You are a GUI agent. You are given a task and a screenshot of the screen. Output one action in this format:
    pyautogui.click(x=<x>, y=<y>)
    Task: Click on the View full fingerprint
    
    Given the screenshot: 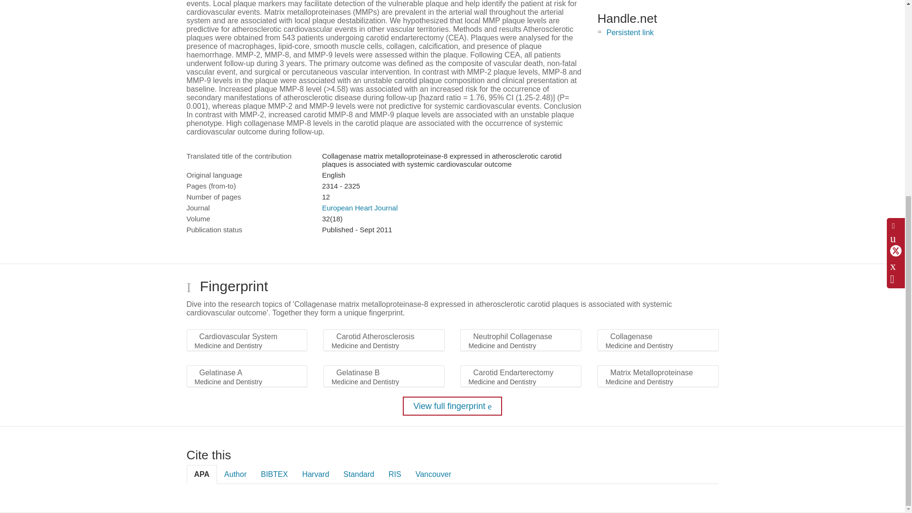 What is the action you would take?
    pyautogui.click(x=452, y=406)
    